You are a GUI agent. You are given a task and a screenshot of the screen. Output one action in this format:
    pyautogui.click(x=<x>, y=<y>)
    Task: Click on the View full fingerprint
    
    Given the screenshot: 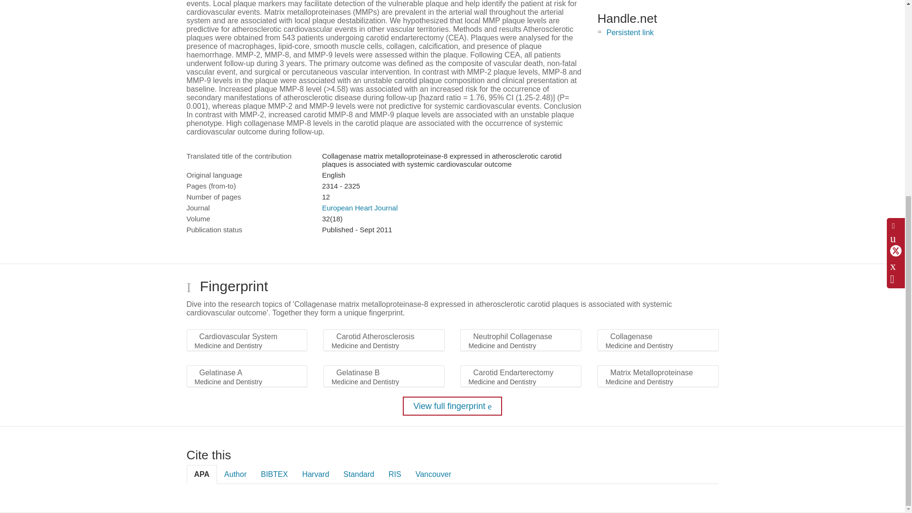 What is the action you would take?
    pyautogui.click(x=452, y=406)
    